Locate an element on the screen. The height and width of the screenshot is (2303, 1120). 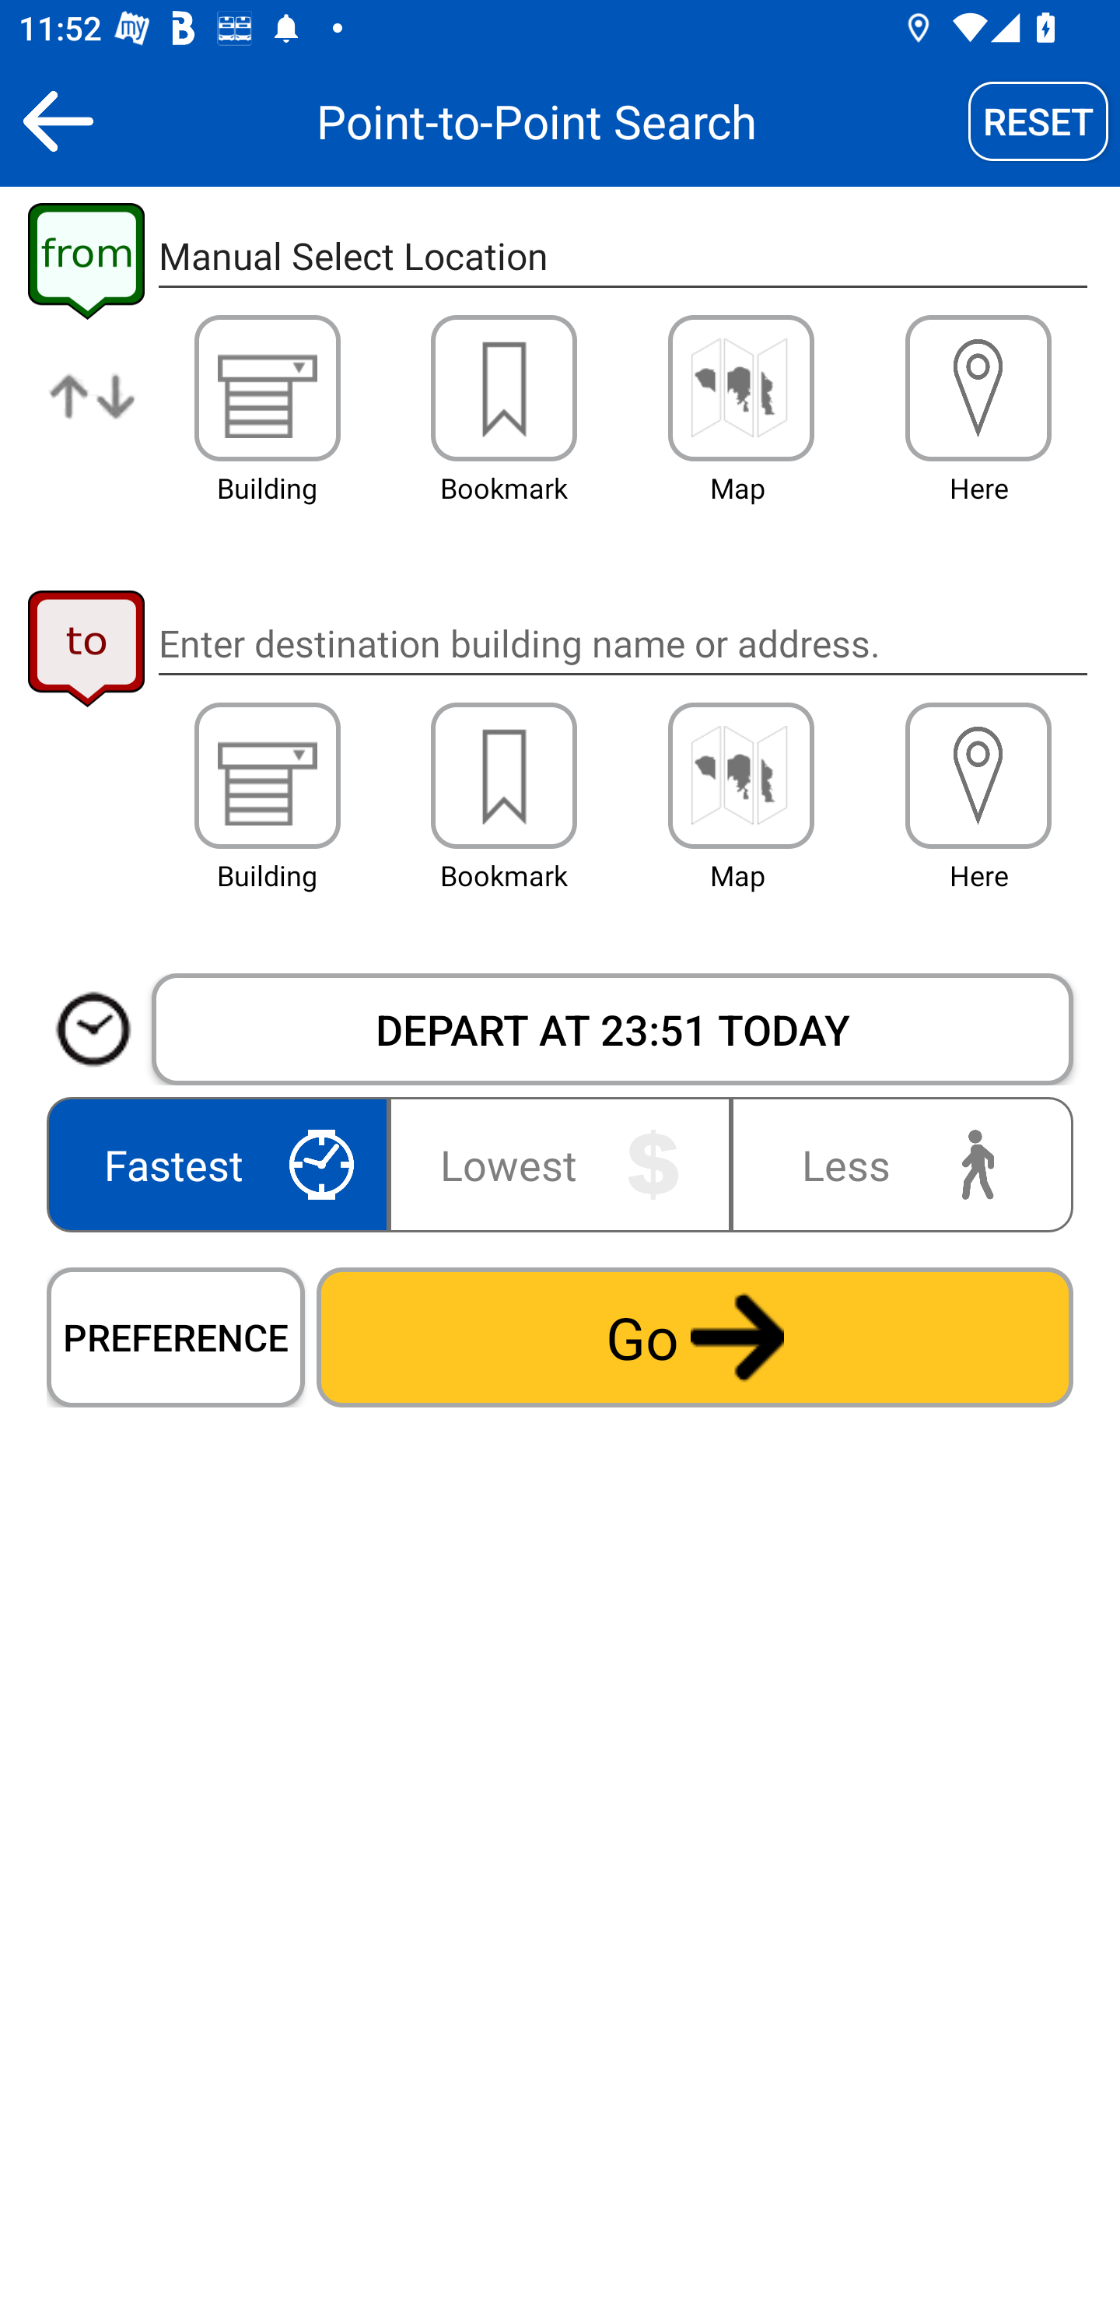
Swap origin and destination is located at coordinates (93, 417).